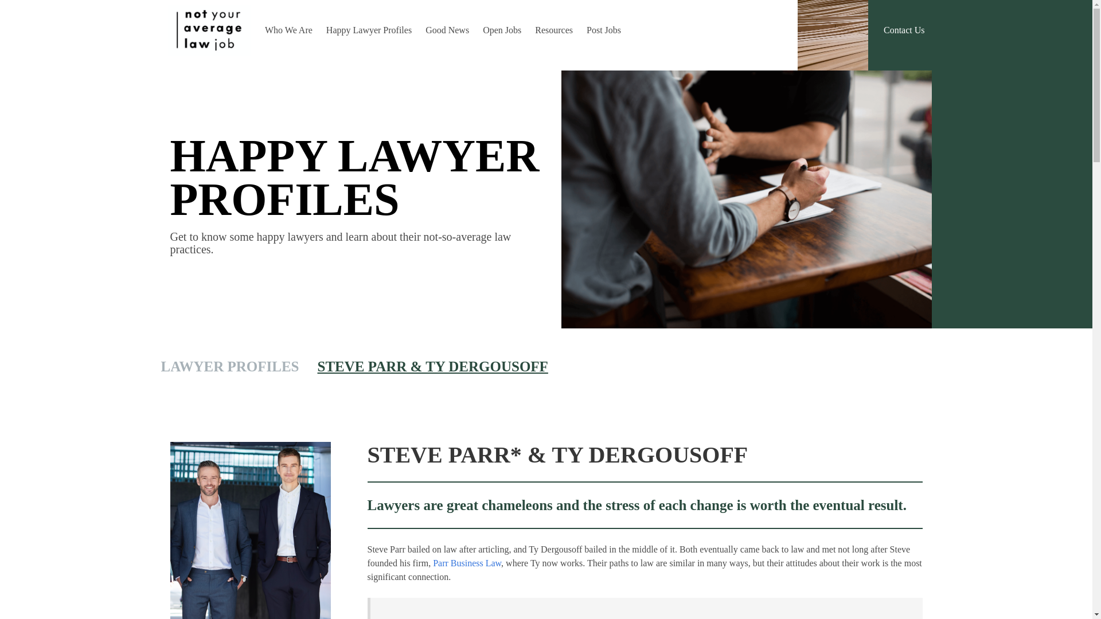 This screenshot has width=1101, height=619. I want to click on LAWYER PROFILES, so click(229, 367).